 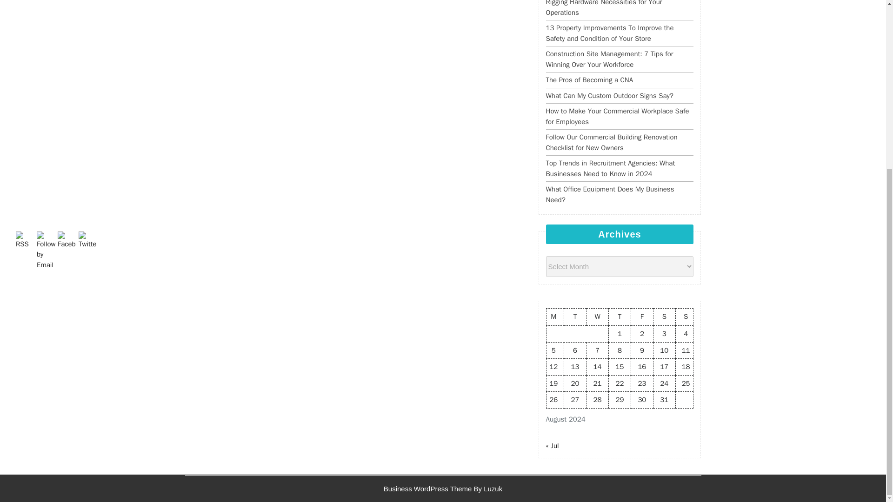 I want to click on Saturday, so click(x=664, y=317).